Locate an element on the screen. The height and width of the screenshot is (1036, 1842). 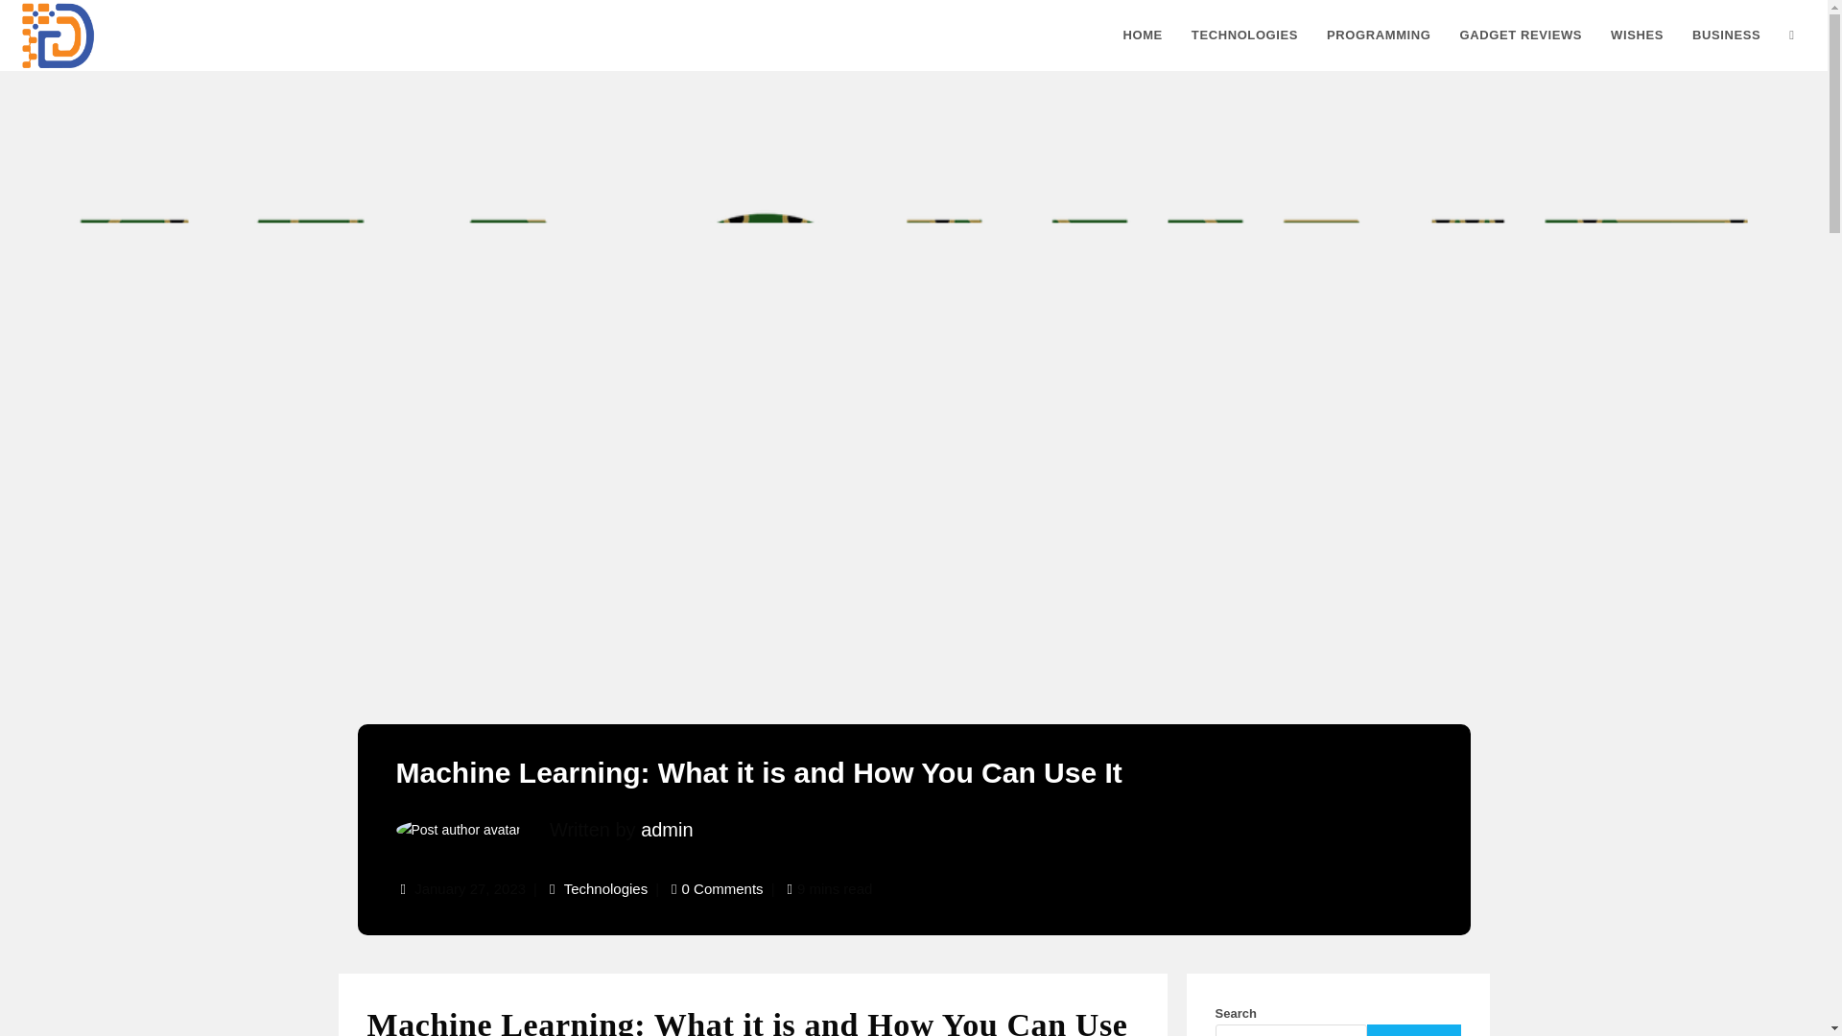
BUSINESS is located at coordinates (1727, 35).